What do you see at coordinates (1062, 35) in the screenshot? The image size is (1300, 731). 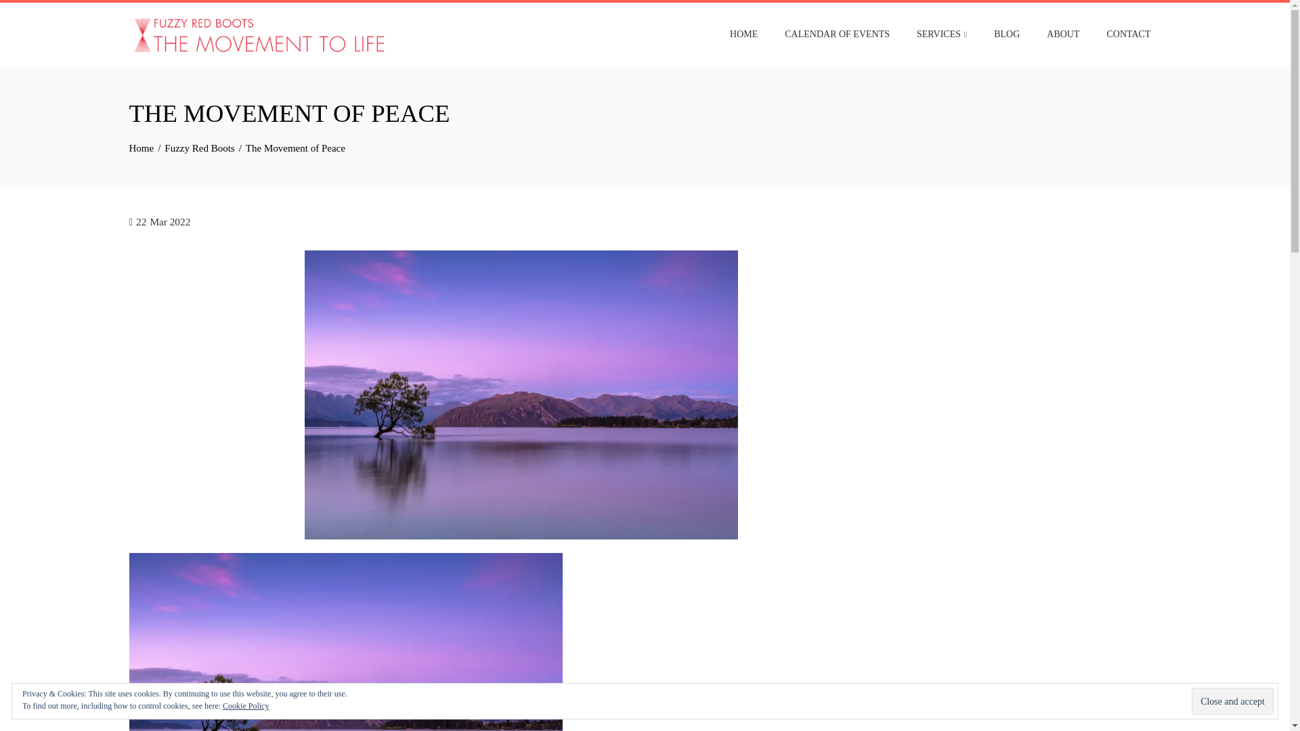 I see `ABOUT` at bounding box center [1062, 35].